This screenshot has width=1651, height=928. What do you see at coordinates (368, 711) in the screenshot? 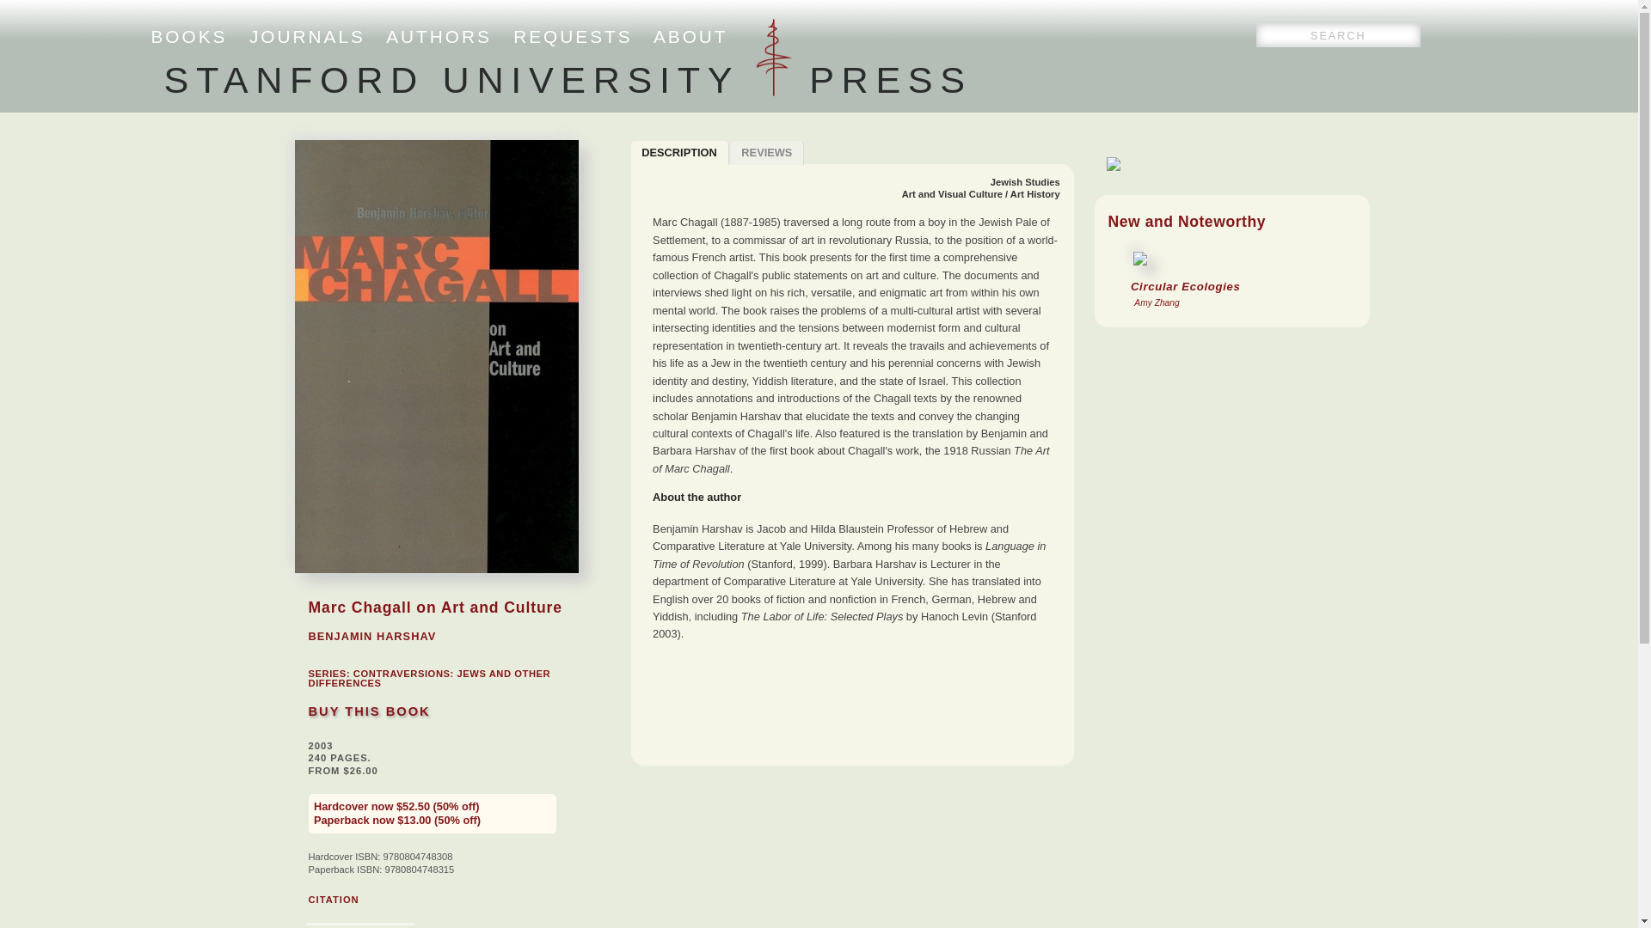
I see `BUY THIS BOOK` at bounding box center [368, 711].